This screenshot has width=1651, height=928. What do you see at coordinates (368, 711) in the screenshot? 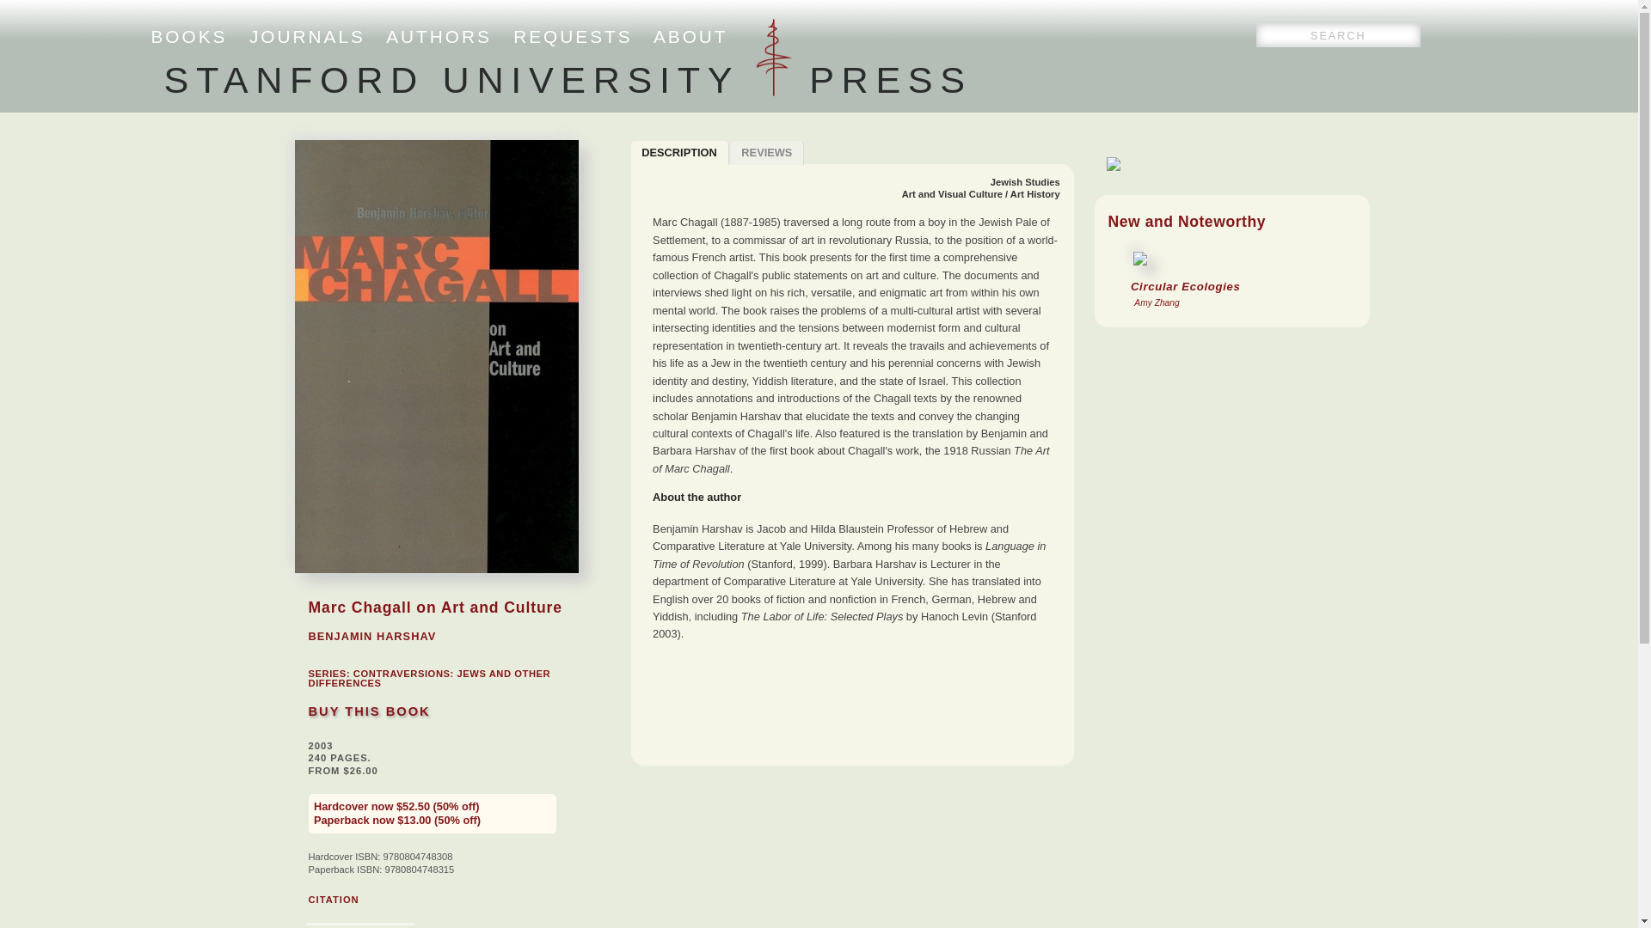
I see `BUY THIS BOOK` at bounding box center [368, 711].